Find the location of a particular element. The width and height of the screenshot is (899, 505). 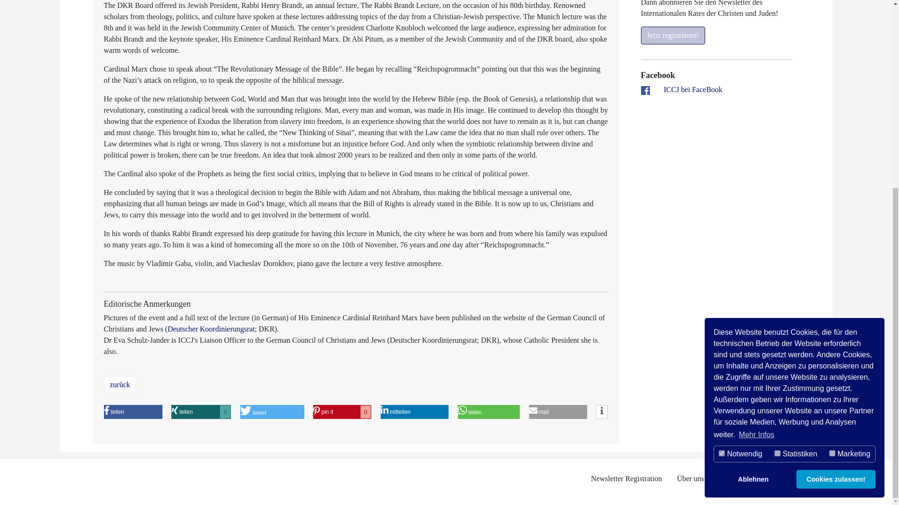

Per E-Mail versenden is located at coordinates (557, 412).